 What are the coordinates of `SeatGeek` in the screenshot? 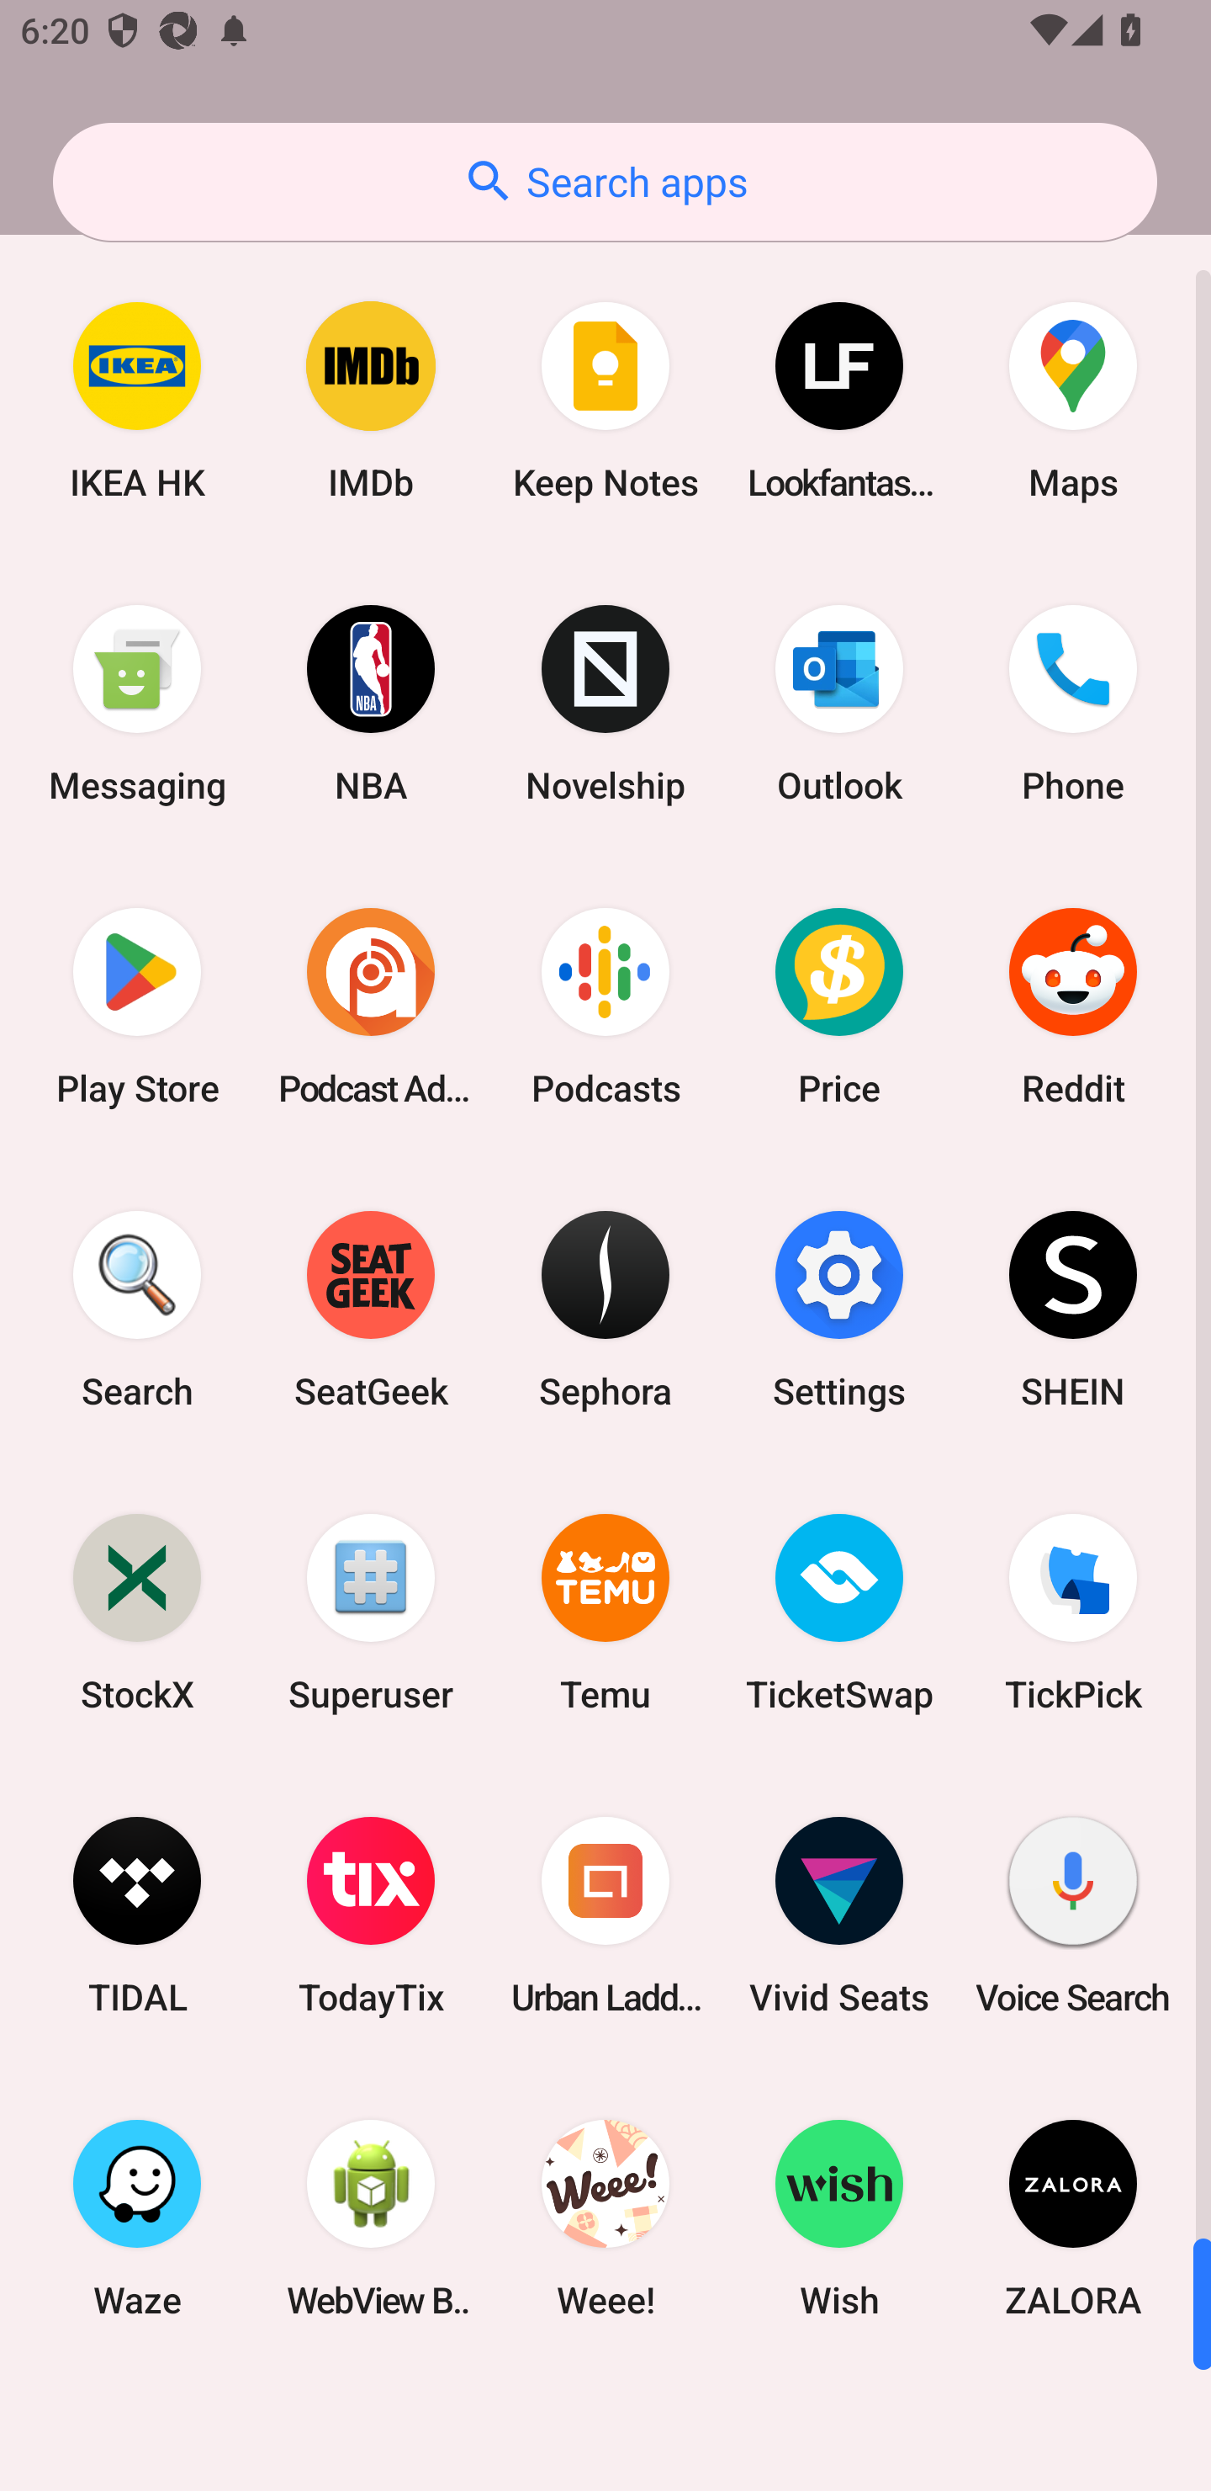 It's located at (371, 1309).